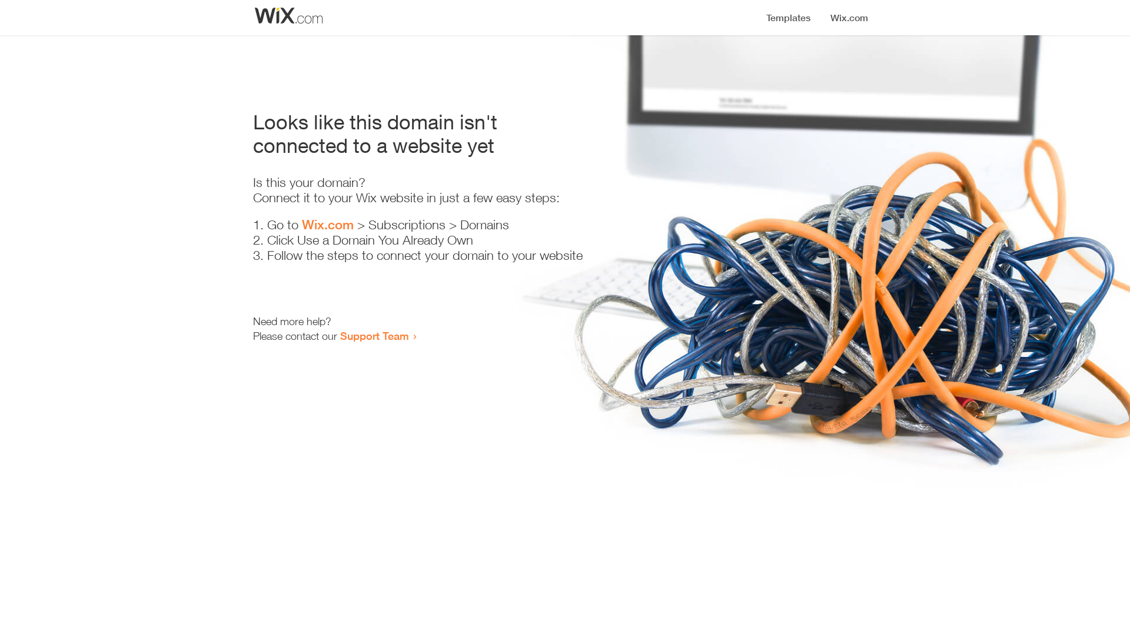 The height and width of the screenshot is (635, 1130). Describe the element at coordinates (328, 225) in the screenshot. I see `Wix.com` at that location.